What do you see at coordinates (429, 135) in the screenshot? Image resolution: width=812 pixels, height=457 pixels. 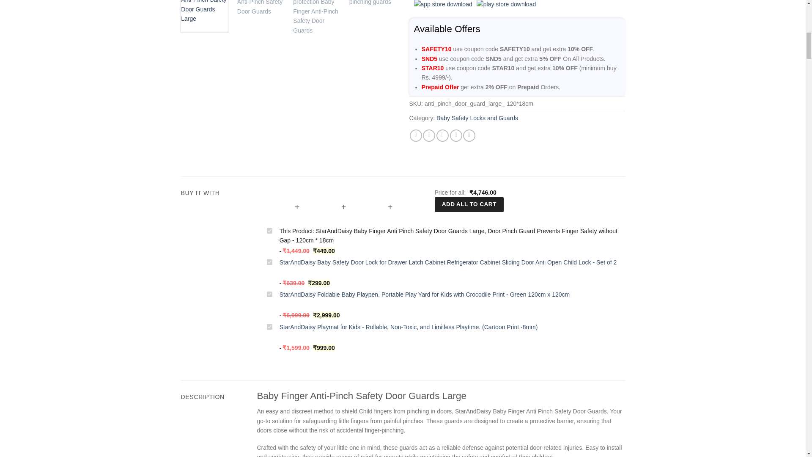 I see `Share on X` at bounding box center [429, 135].